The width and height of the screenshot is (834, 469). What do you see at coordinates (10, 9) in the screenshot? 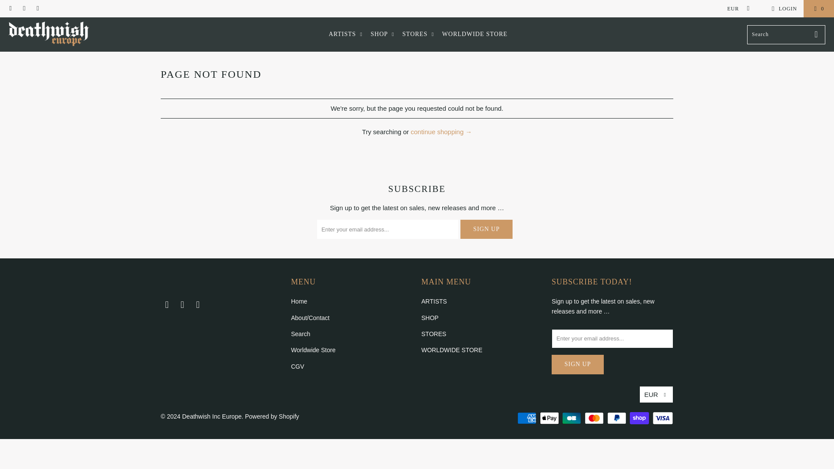
I see `Deathwish Inc Europe on Twitter` at bounding box center [10, 9].